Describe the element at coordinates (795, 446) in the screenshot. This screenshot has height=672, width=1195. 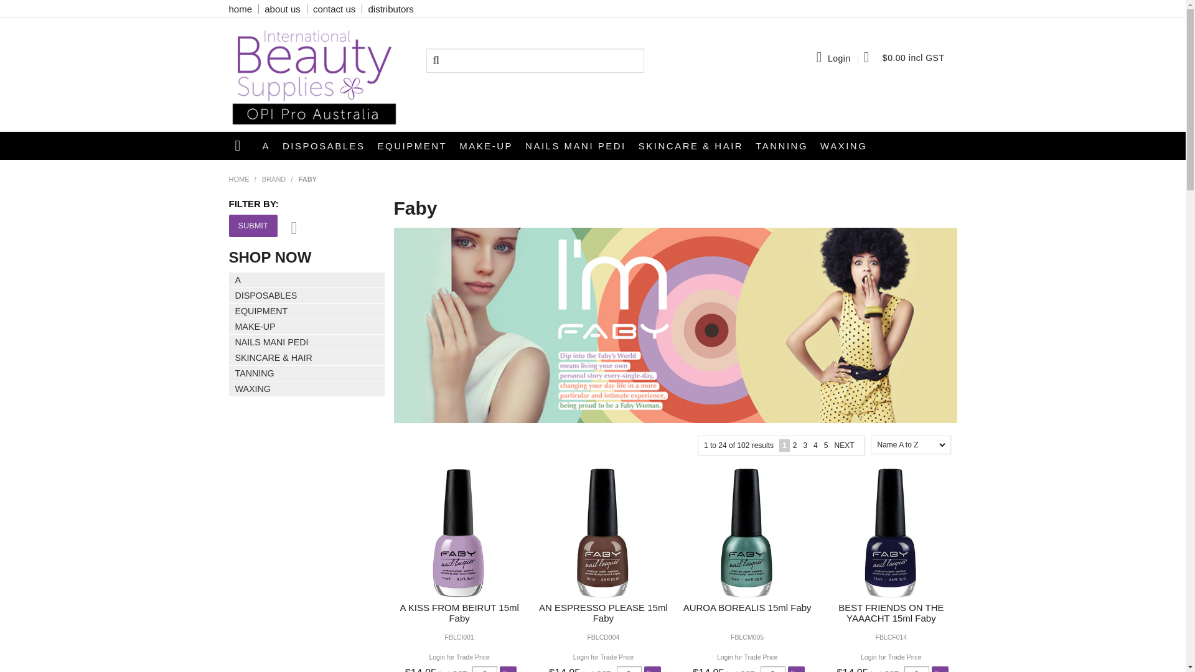
I see `2` at that location.